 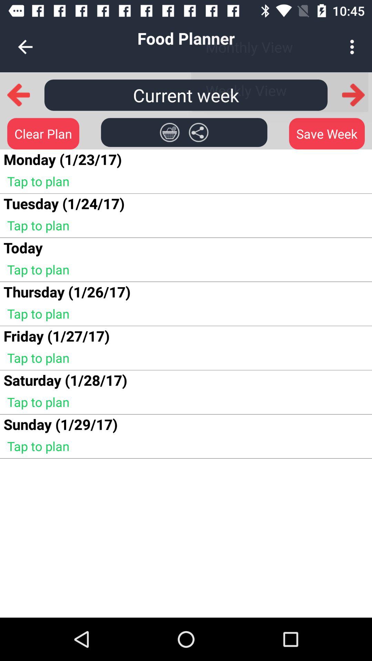 What do you see at coordinates (25, 47) in the screenshot?
I see `turn off icon next to the food planner icon` at bounding box center [25, 47].